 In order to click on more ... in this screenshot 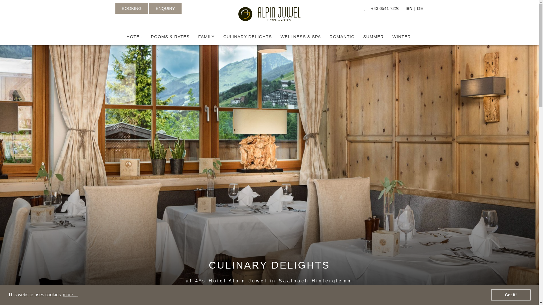, I will do `click(70, 295)`.